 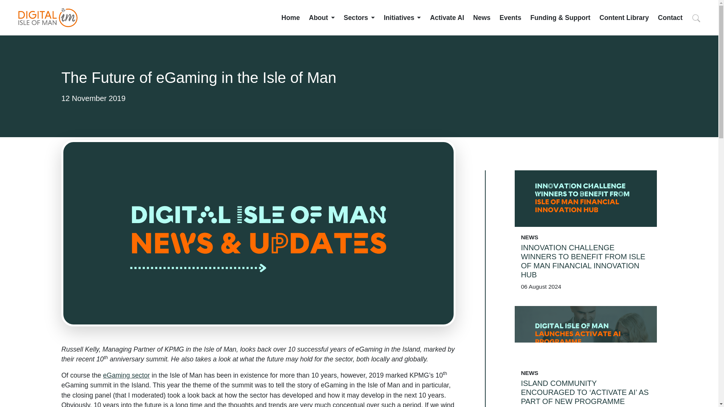 What do you see at coordinates (510, 17) in the screenshot?
I see `Events` at bounding box center [510, 17].